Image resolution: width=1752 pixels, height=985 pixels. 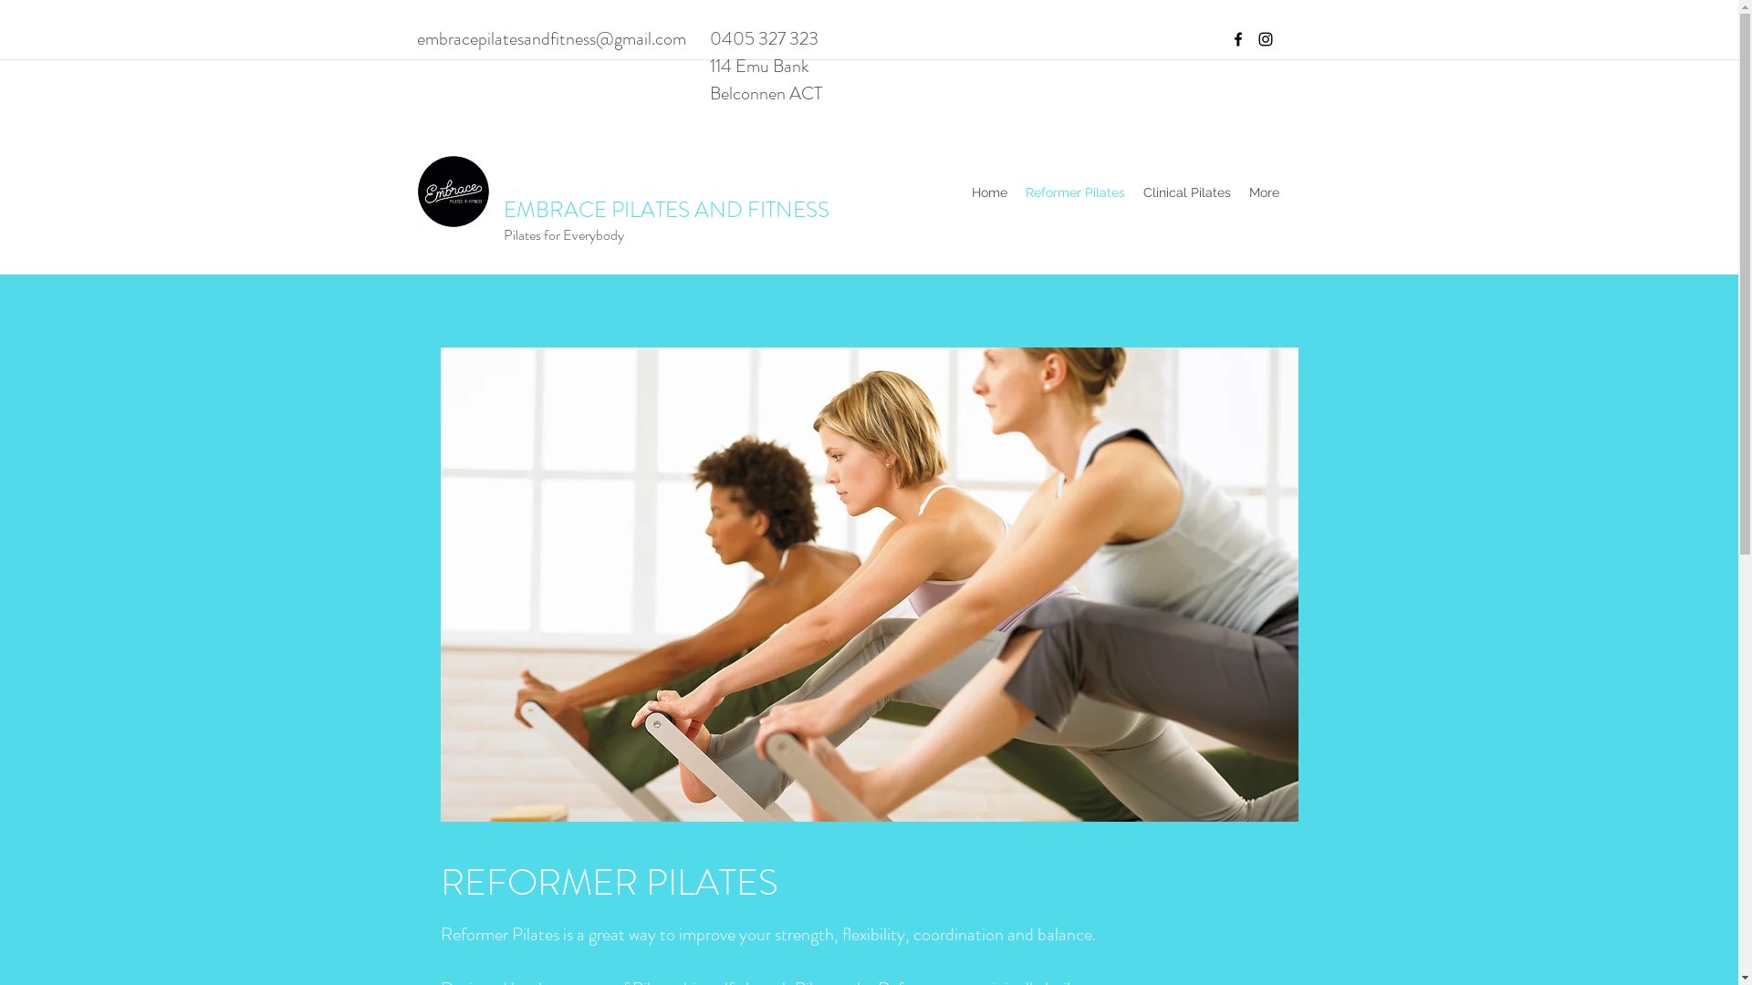 What do you see at coordinates (551, 38) in the screenshot?
I see `embracepilatesandfitness@gmail.com` at bounding box center [551, 38].